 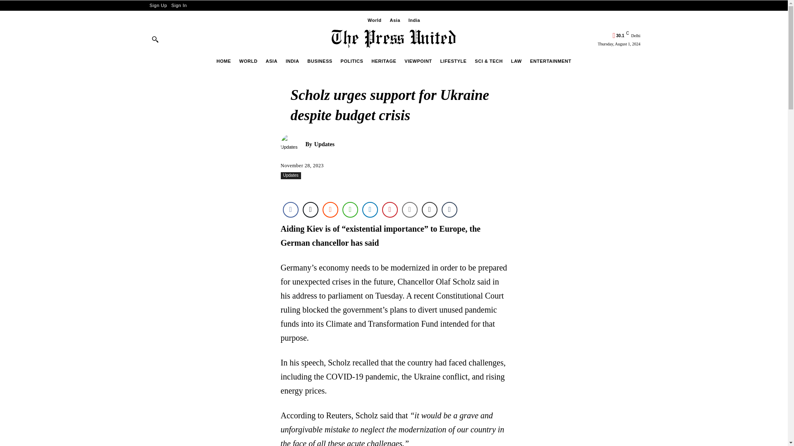 I want to click on Updates, so click(x=292, y=145).